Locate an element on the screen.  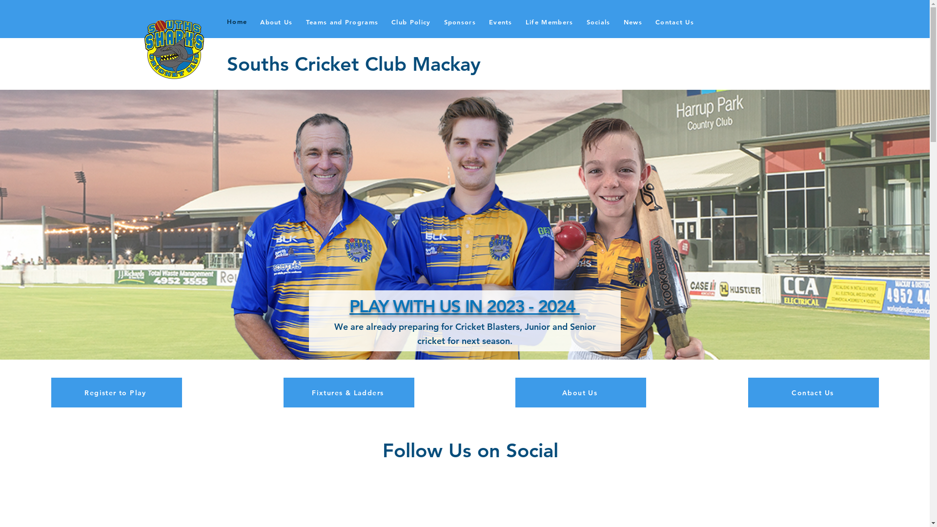
Life Members is located at coordinates (550, 21).